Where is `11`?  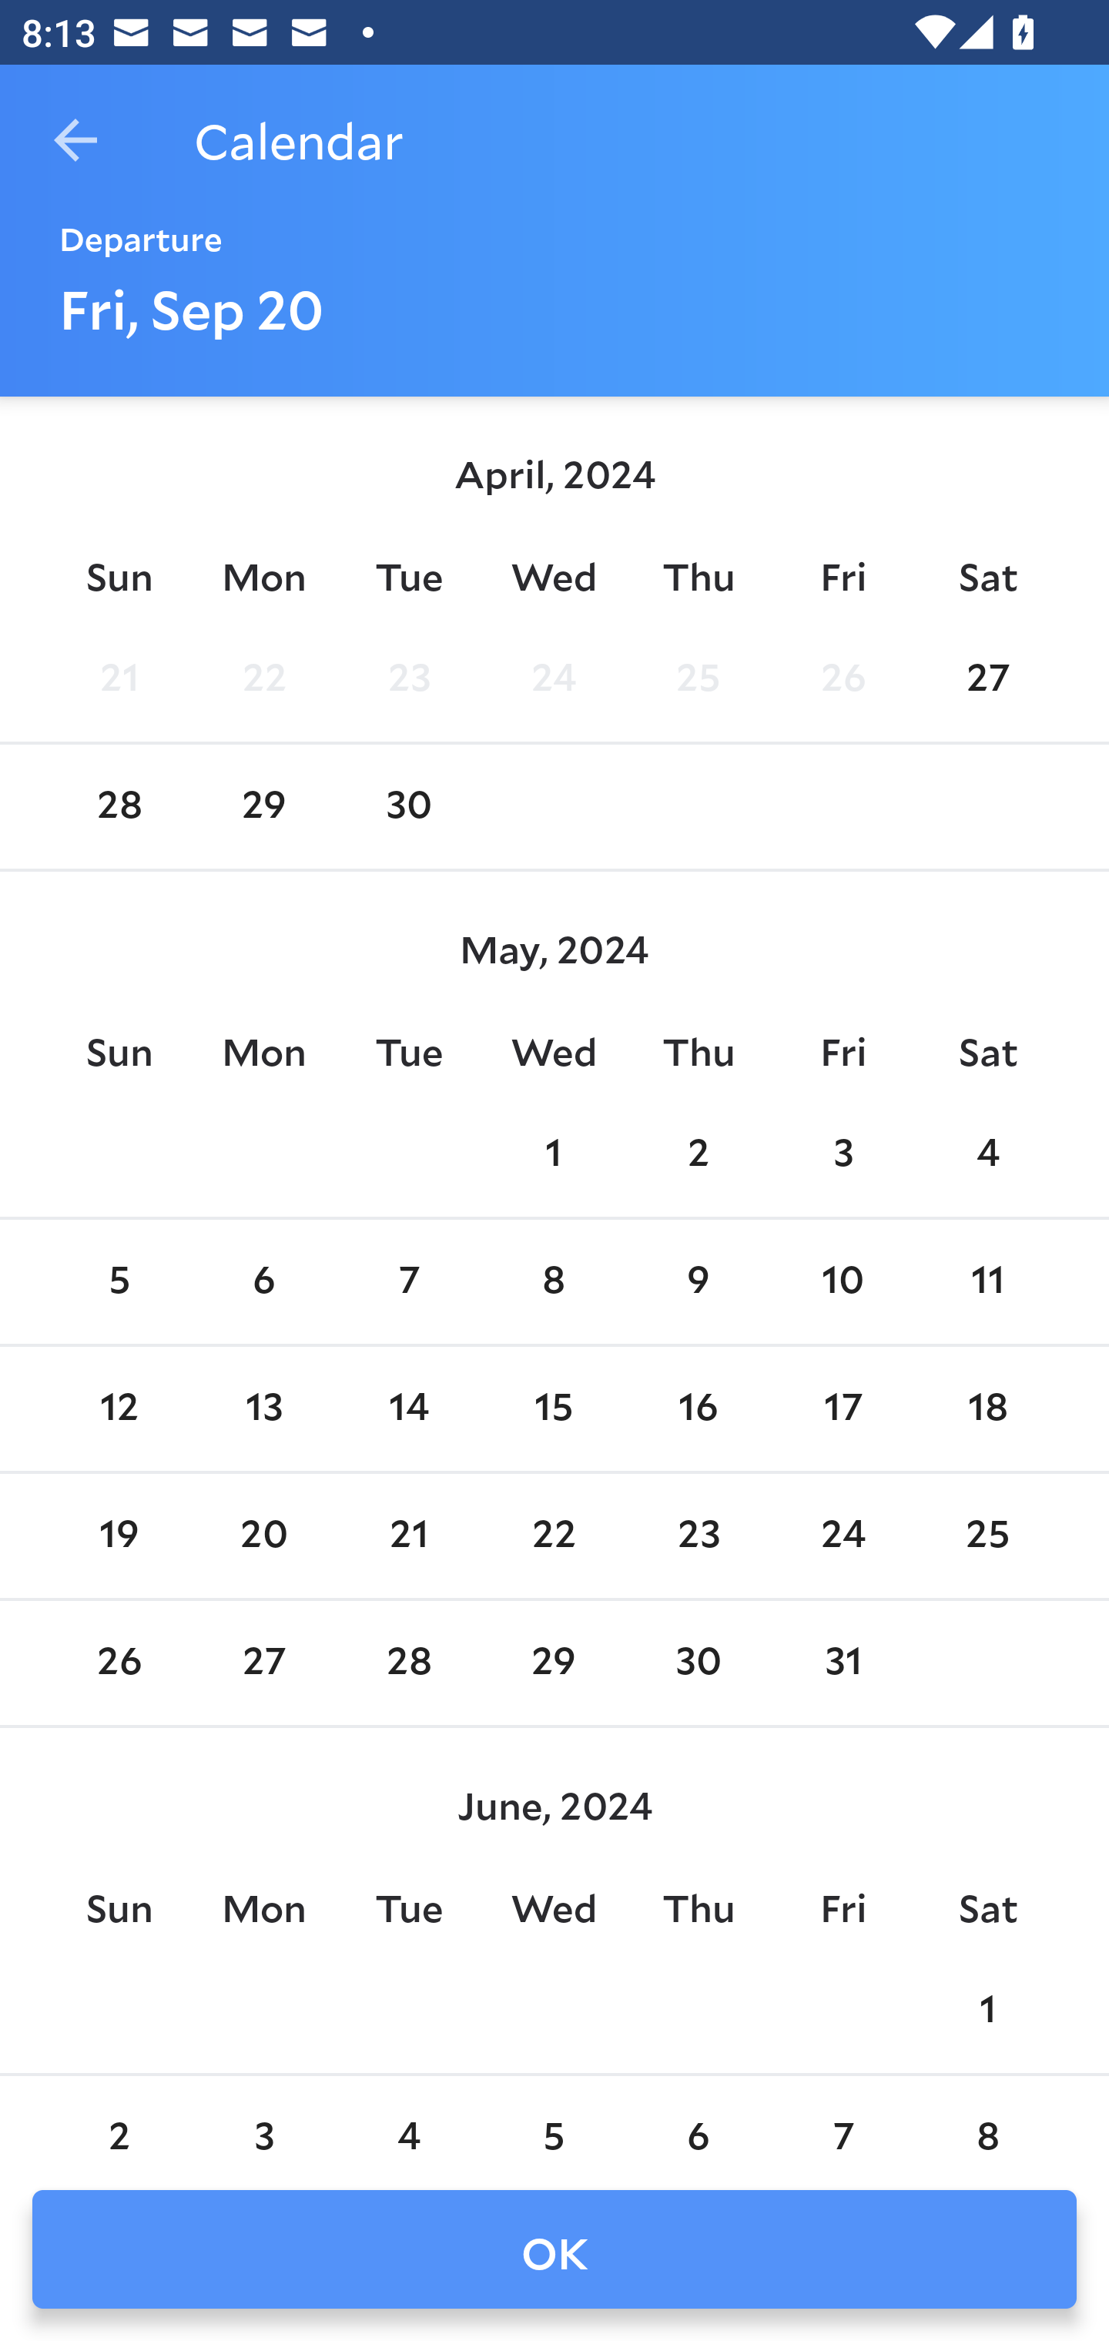
11 is located at coordinates (987, 1283).